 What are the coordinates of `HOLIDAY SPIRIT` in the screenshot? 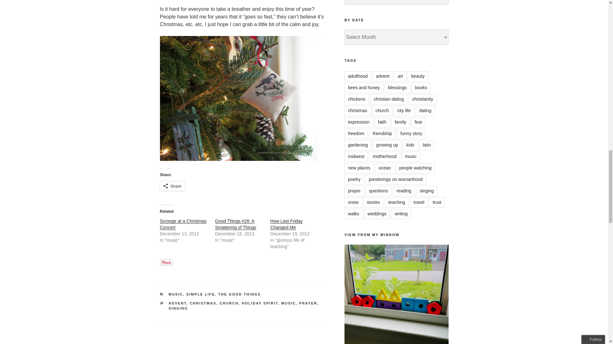 It's located at (260, 303).